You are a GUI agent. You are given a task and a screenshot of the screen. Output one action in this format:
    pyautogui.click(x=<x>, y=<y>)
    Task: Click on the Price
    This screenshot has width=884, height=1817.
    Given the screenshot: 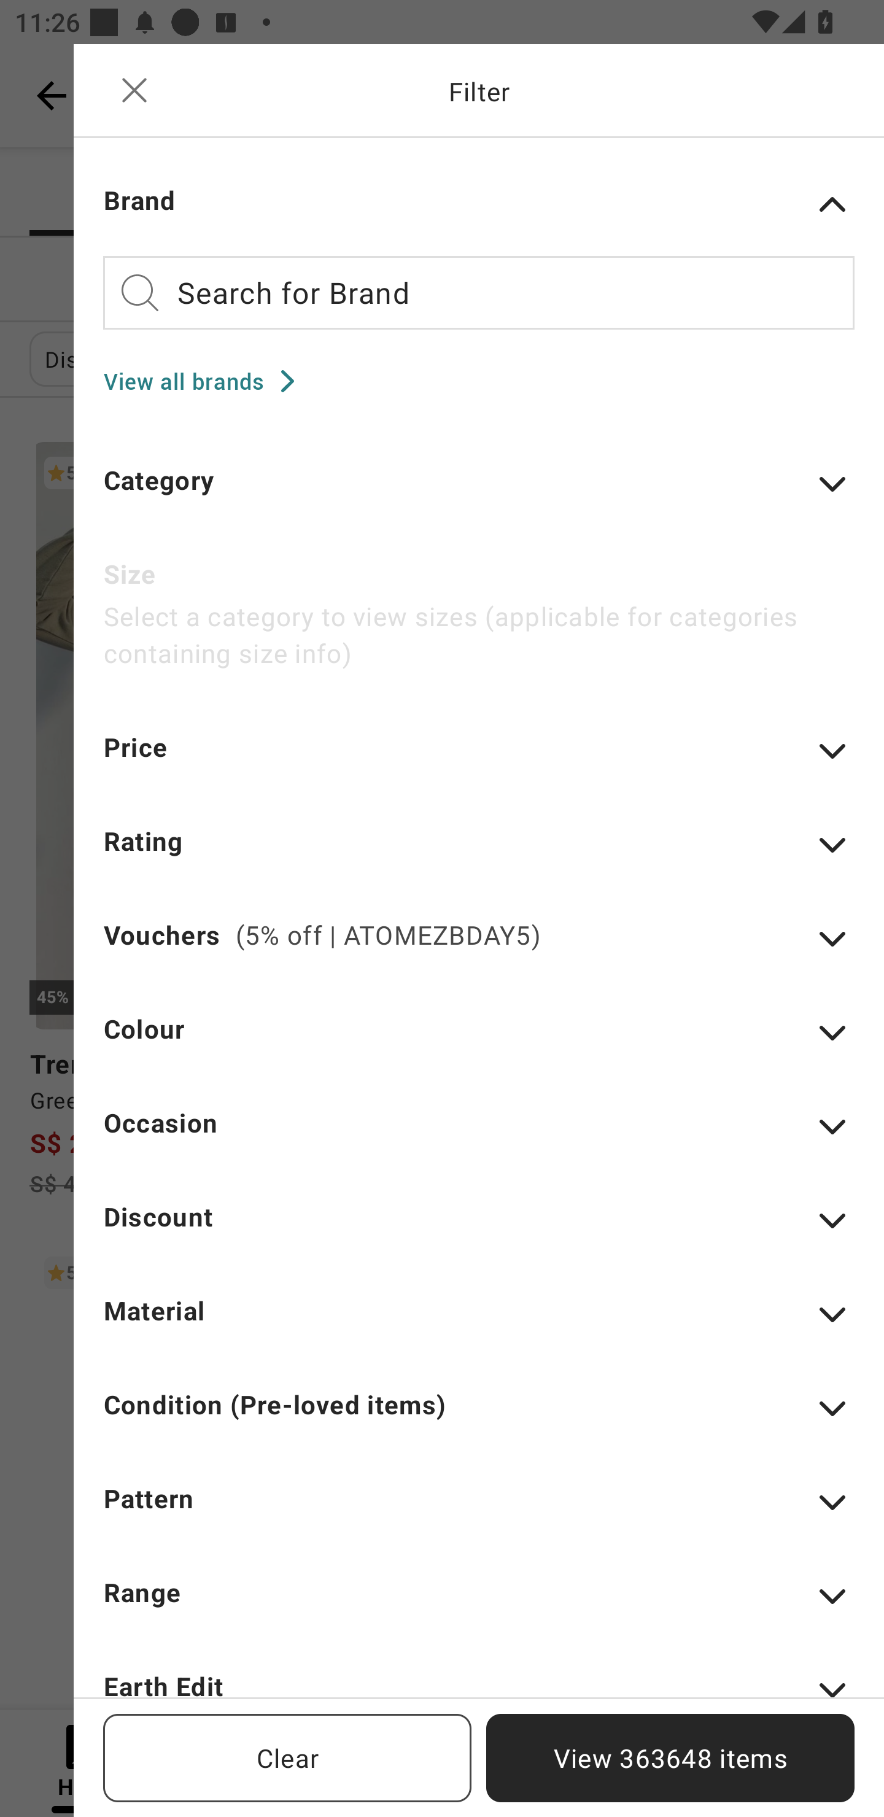 What is the action you would take?
    pyautogui.click(x=479, y=761)
    